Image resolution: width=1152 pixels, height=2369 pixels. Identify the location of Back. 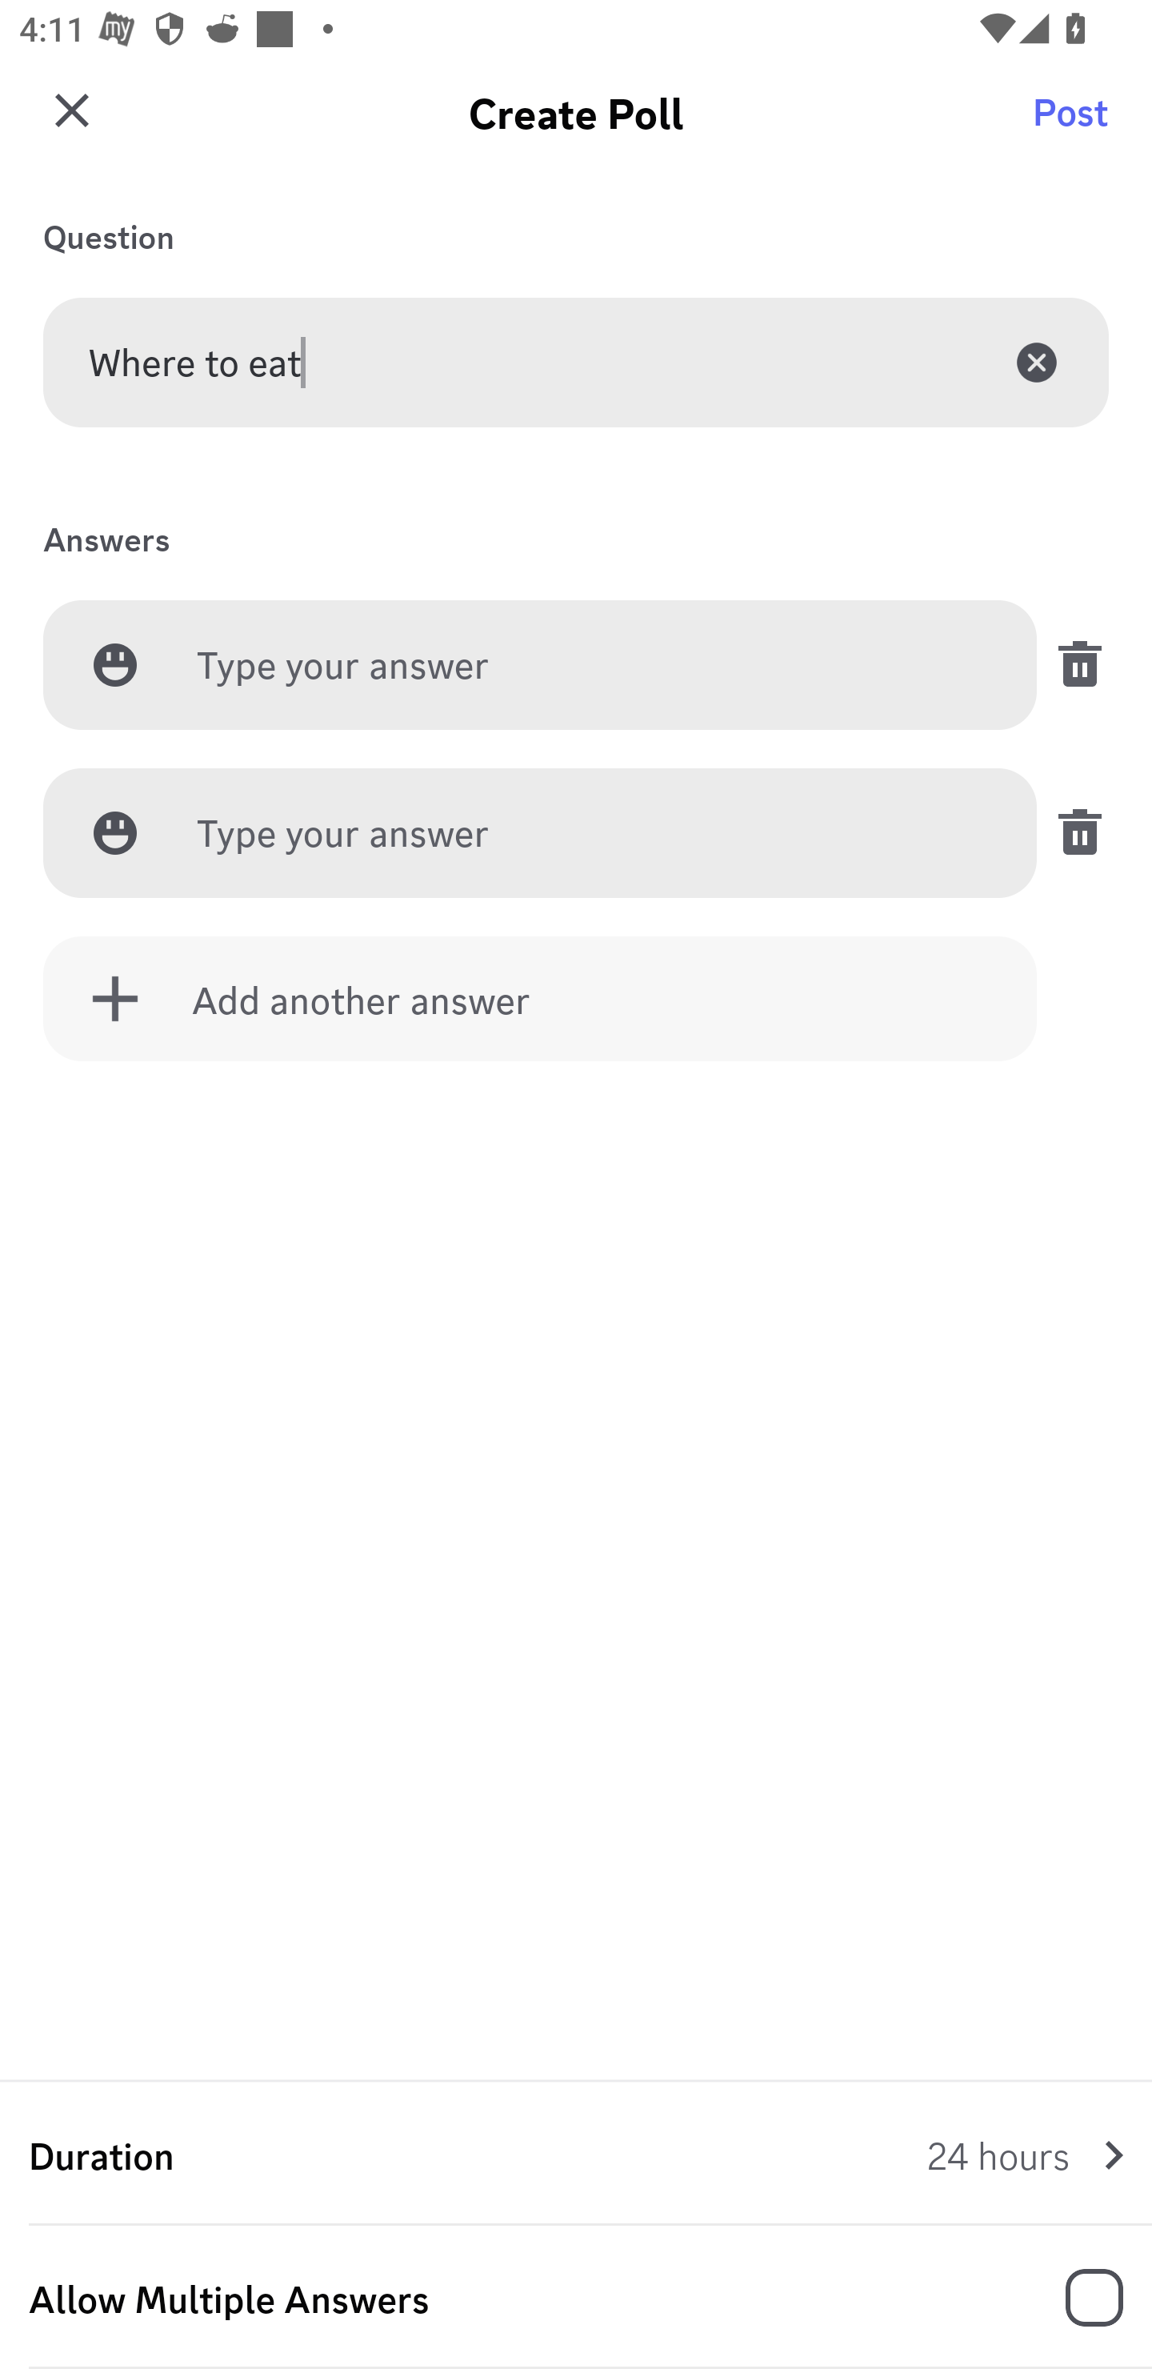
(67, 124).